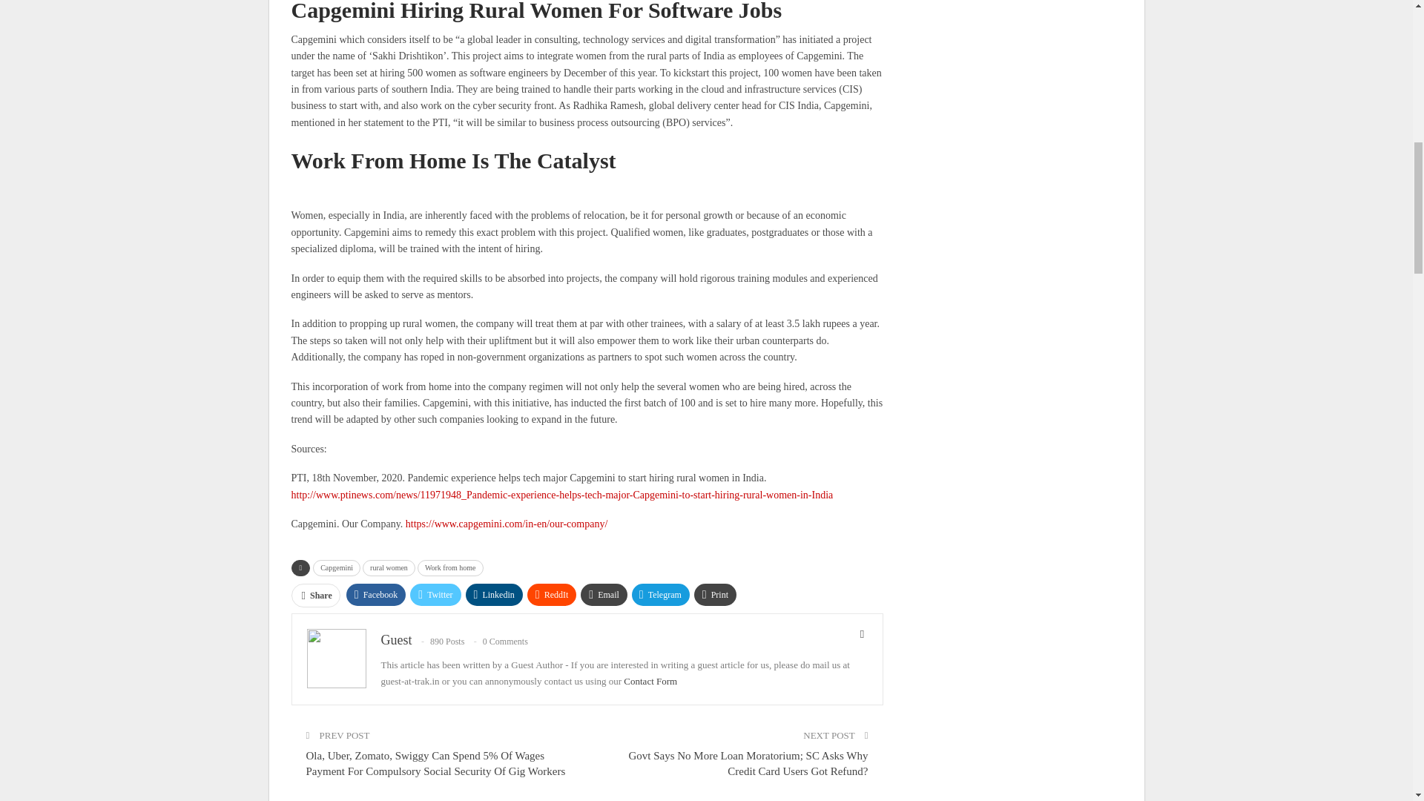  I want to click on Facebook, so click(375, 595).